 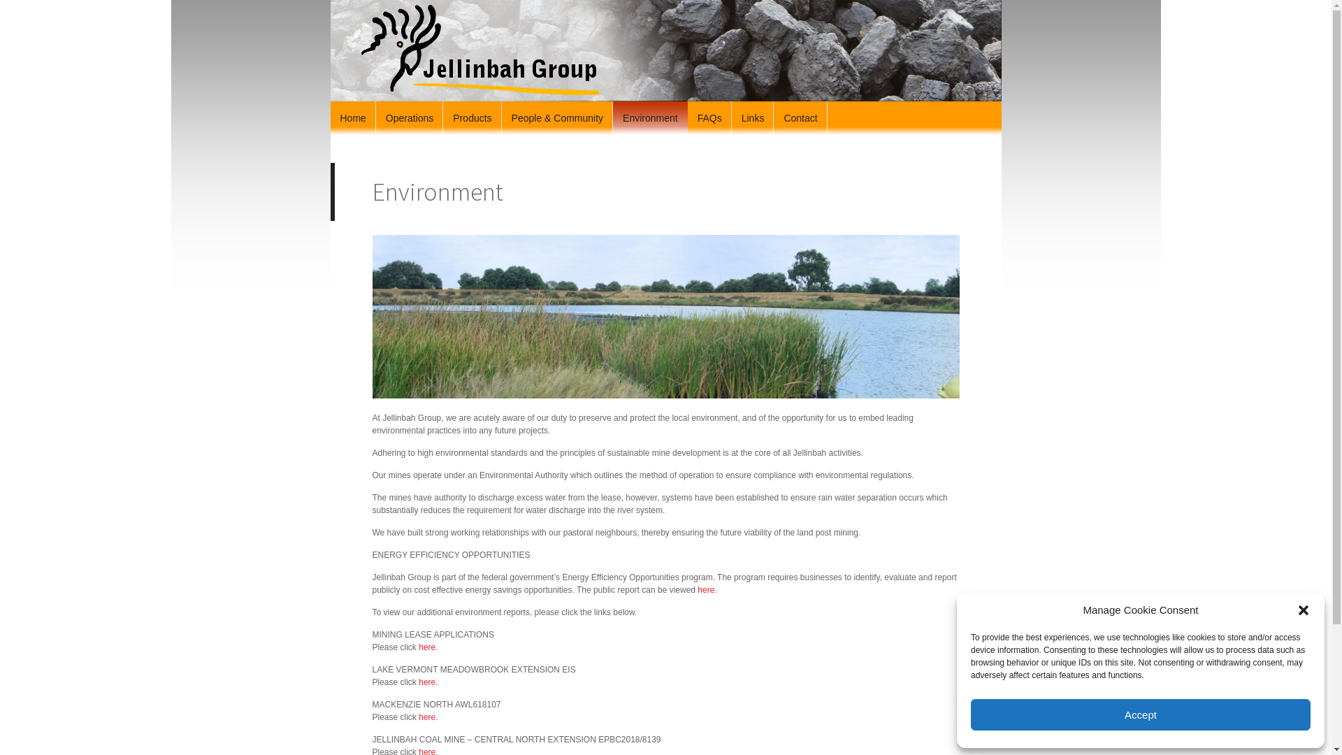 I want to click on here, so click(x=427, y=647).